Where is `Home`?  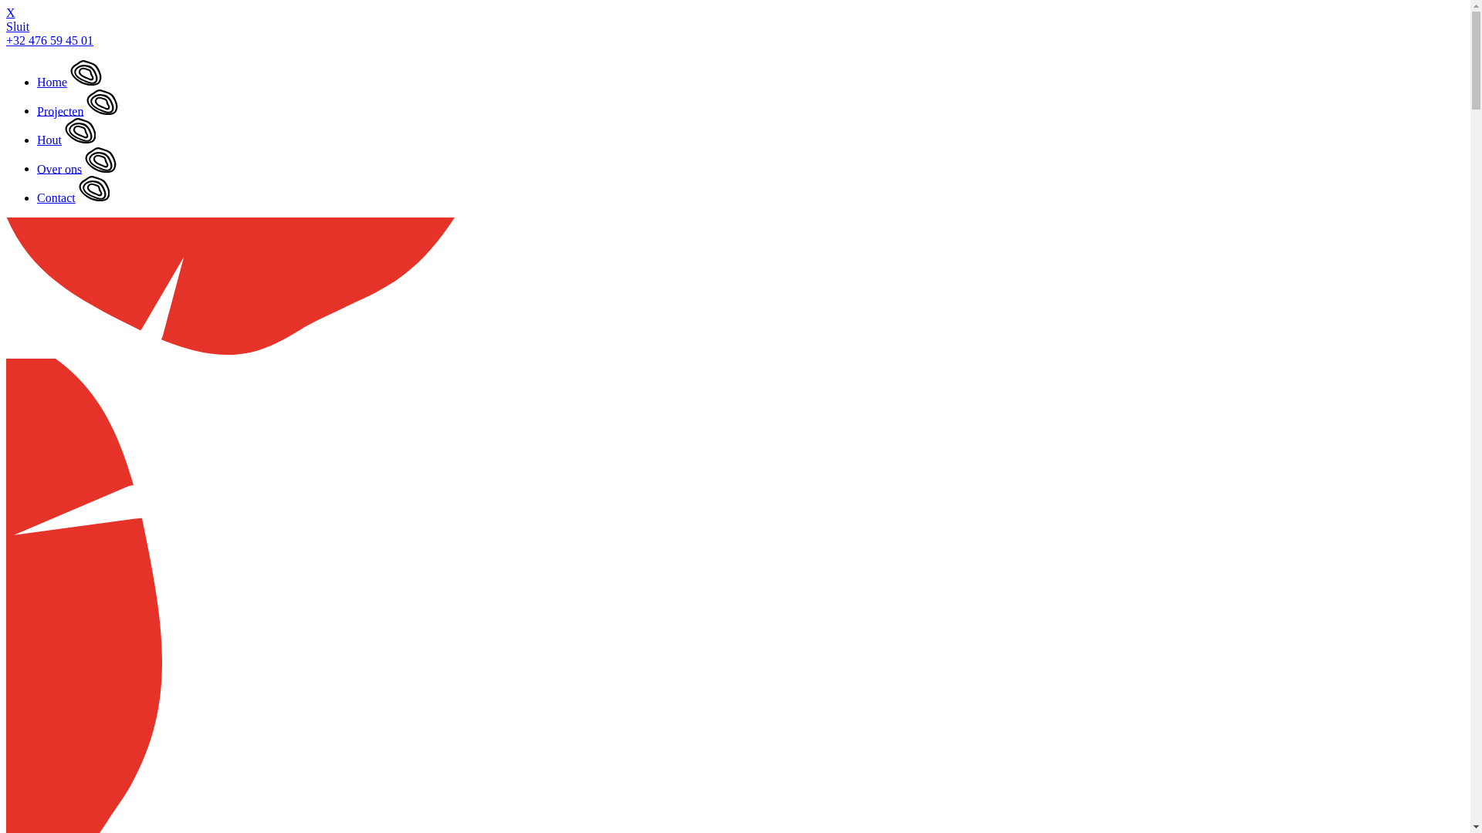 Home is located at coordinates (52, 82).